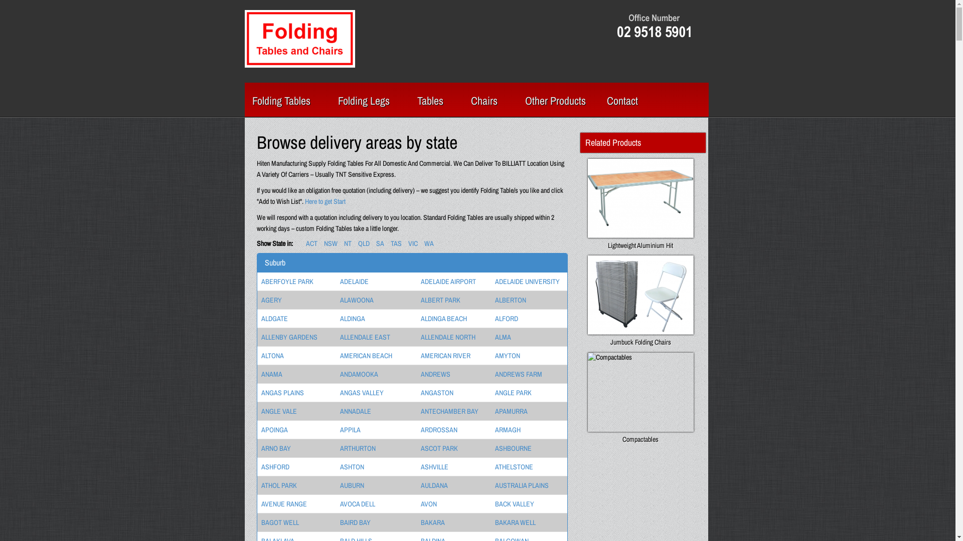  What do you see at coordinates (444, 319) in the screenshot?
I see `ALDINGA BEACH` at bounding box center [444, 319].